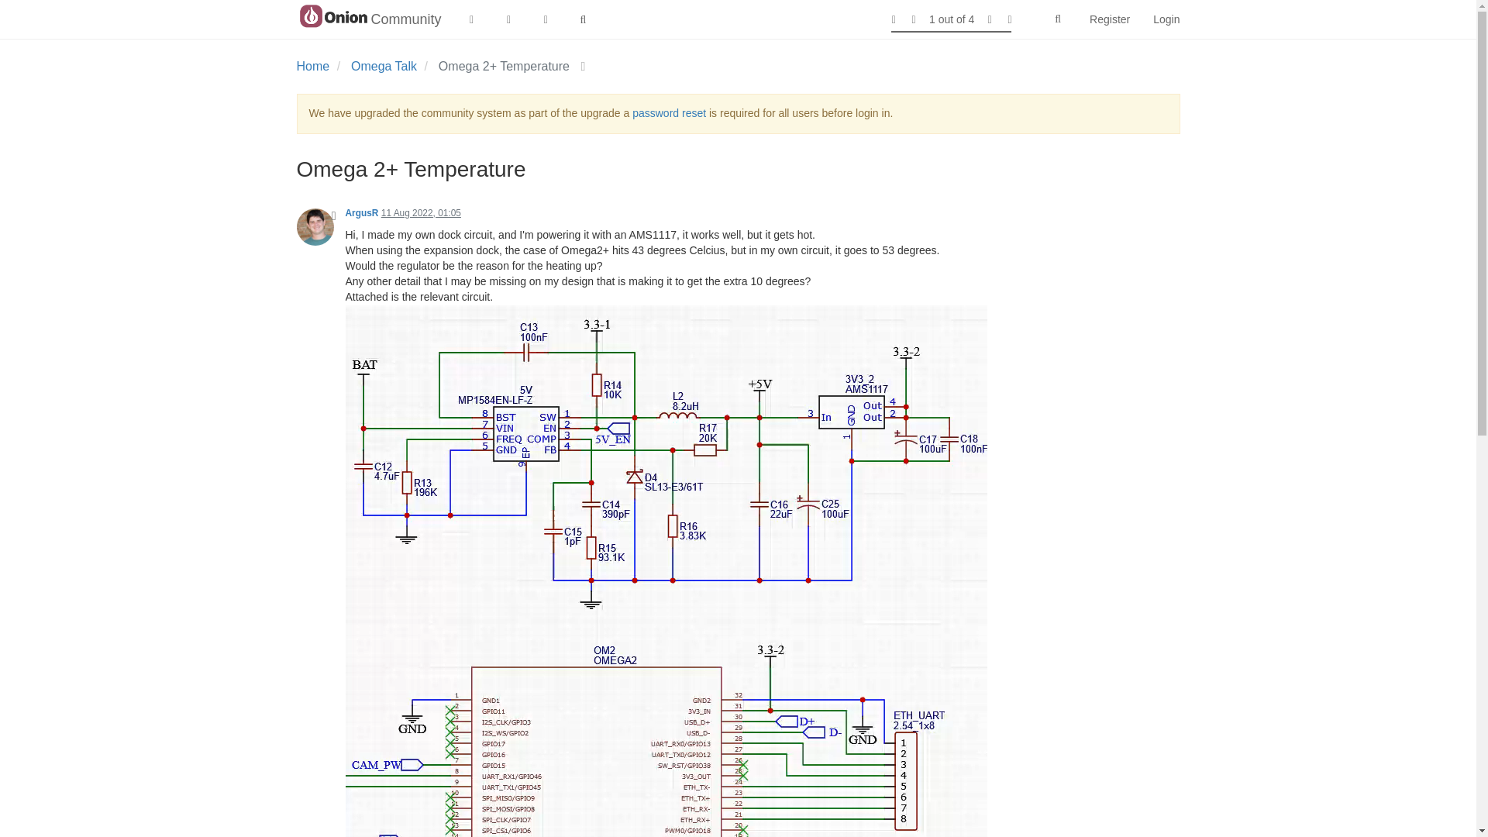 The image size is (1488, 837). Describe the element at coordinates (1057, 19) in the screenshot. I see `Search` at that location.